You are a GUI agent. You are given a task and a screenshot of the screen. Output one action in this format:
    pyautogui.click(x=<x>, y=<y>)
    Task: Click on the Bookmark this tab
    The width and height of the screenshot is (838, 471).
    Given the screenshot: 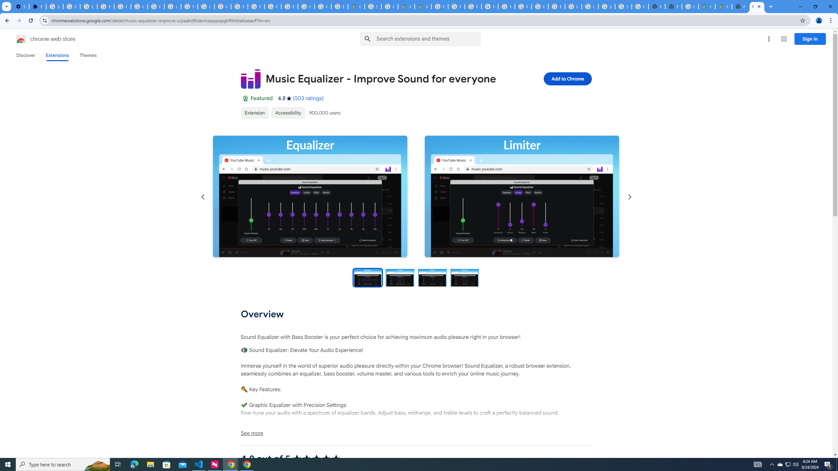 What is the action you would take?
    pyautogui.click(x=802, y=20)
    